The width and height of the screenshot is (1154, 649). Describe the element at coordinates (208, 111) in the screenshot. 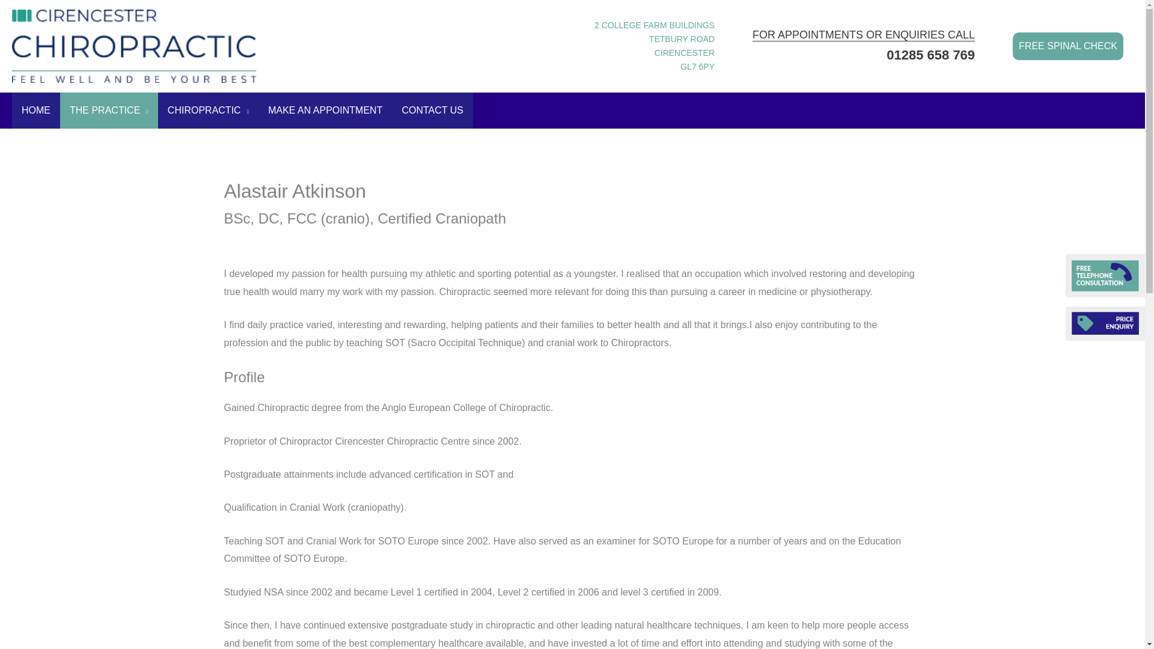

I see `CHIROPRACTIC` at that location.